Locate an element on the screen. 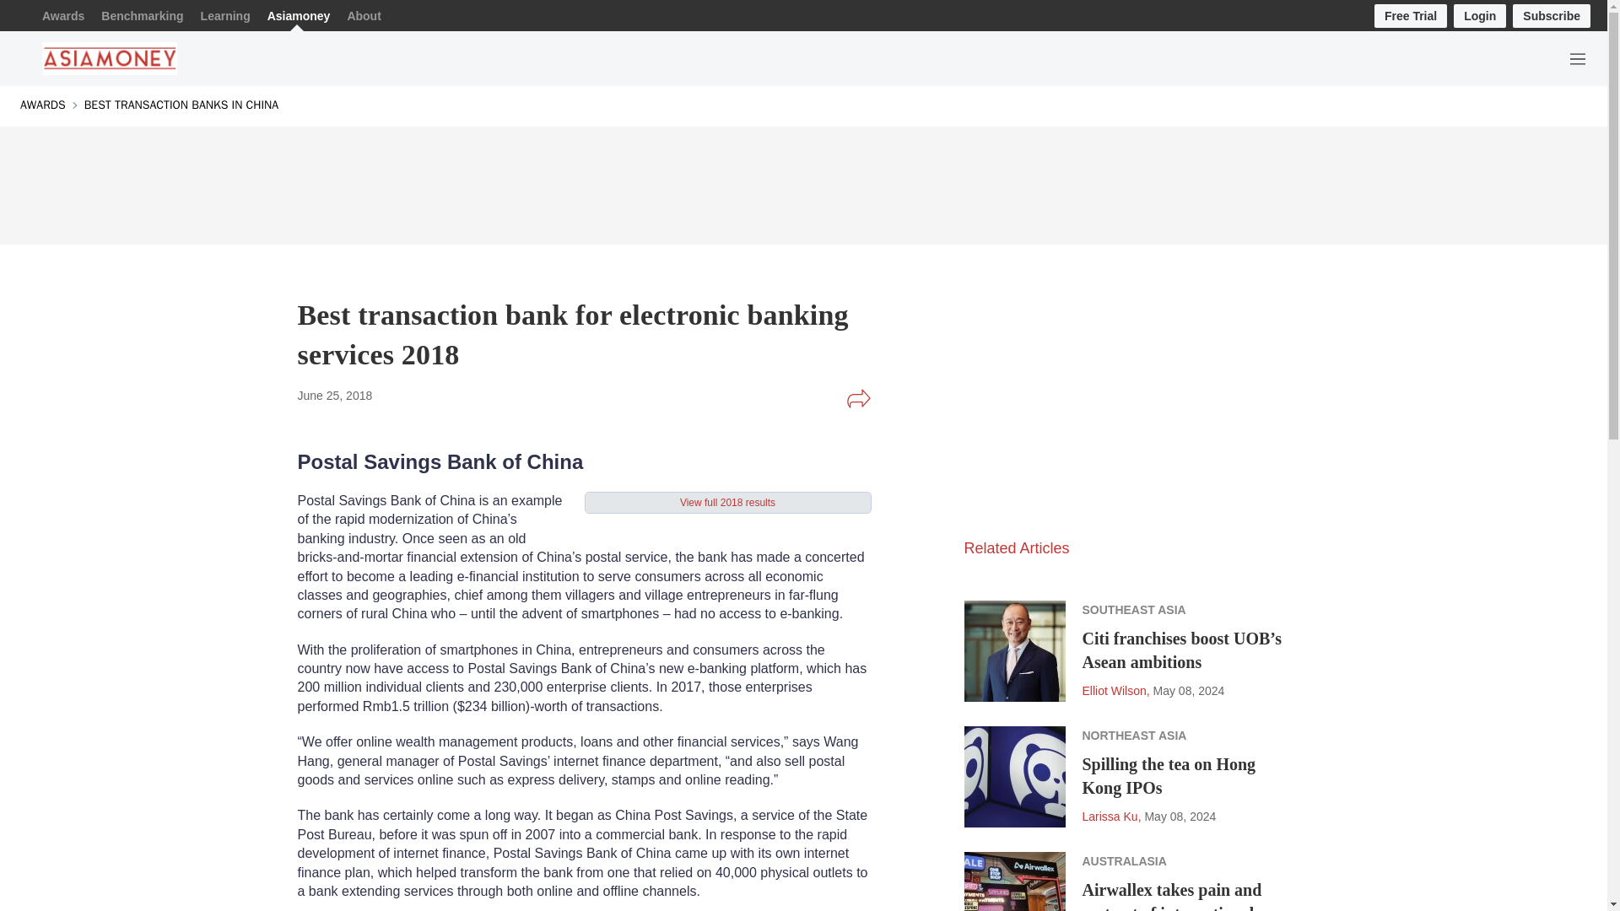  Share is located at coordinates (858, 398).